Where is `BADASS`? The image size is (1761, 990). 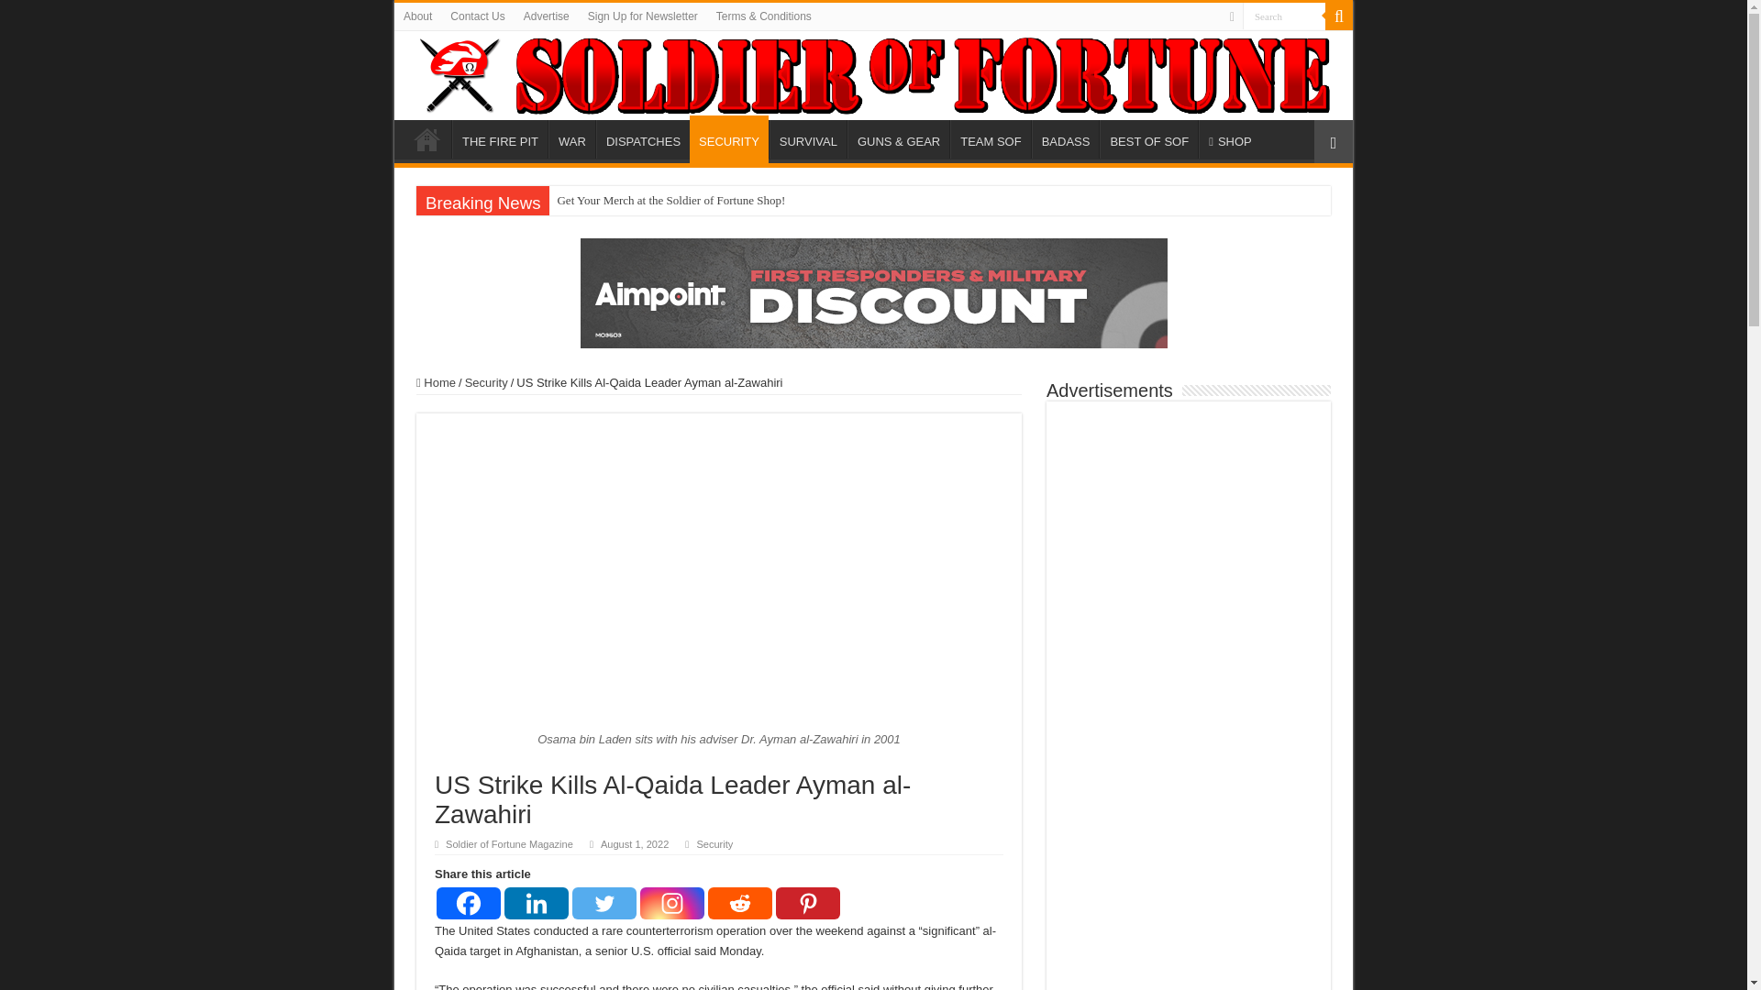
BADASS is located at coordinates (1066, 138).